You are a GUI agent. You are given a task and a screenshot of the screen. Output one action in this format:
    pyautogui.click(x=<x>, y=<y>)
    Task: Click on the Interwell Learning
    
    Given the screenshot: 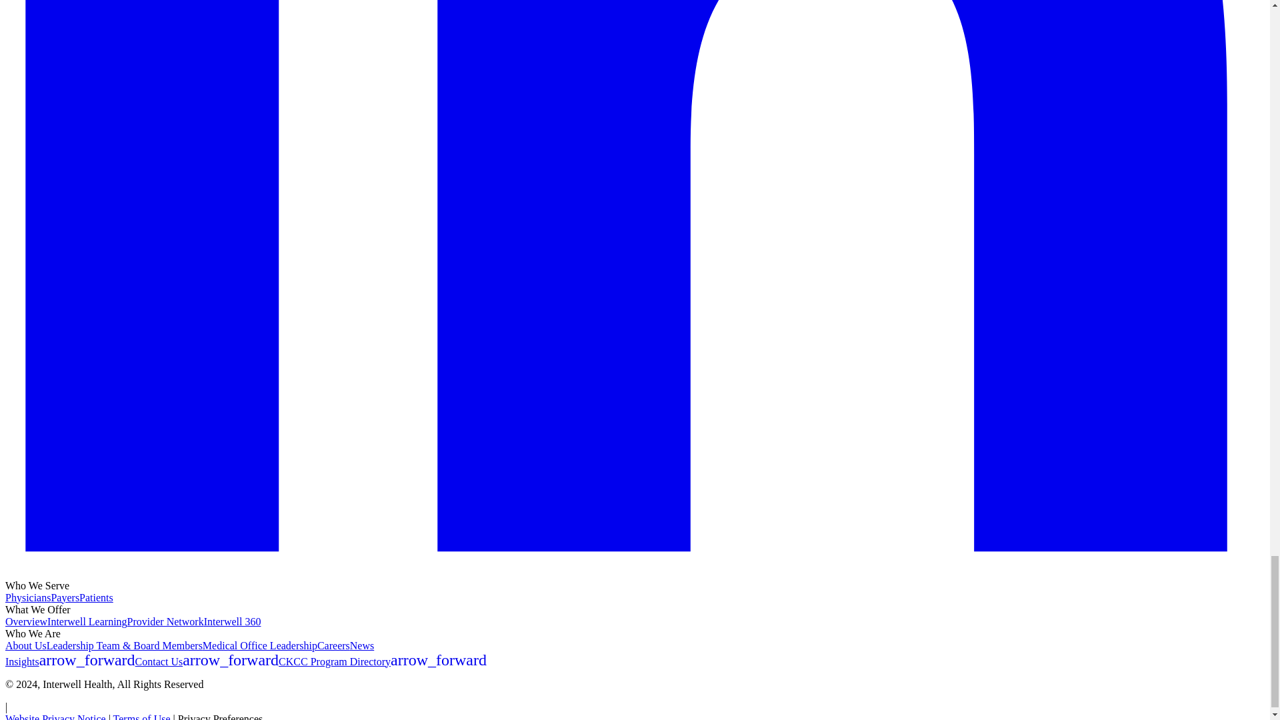 What is the action you would take?
    pyautogui.click(x=87, y=621)
    